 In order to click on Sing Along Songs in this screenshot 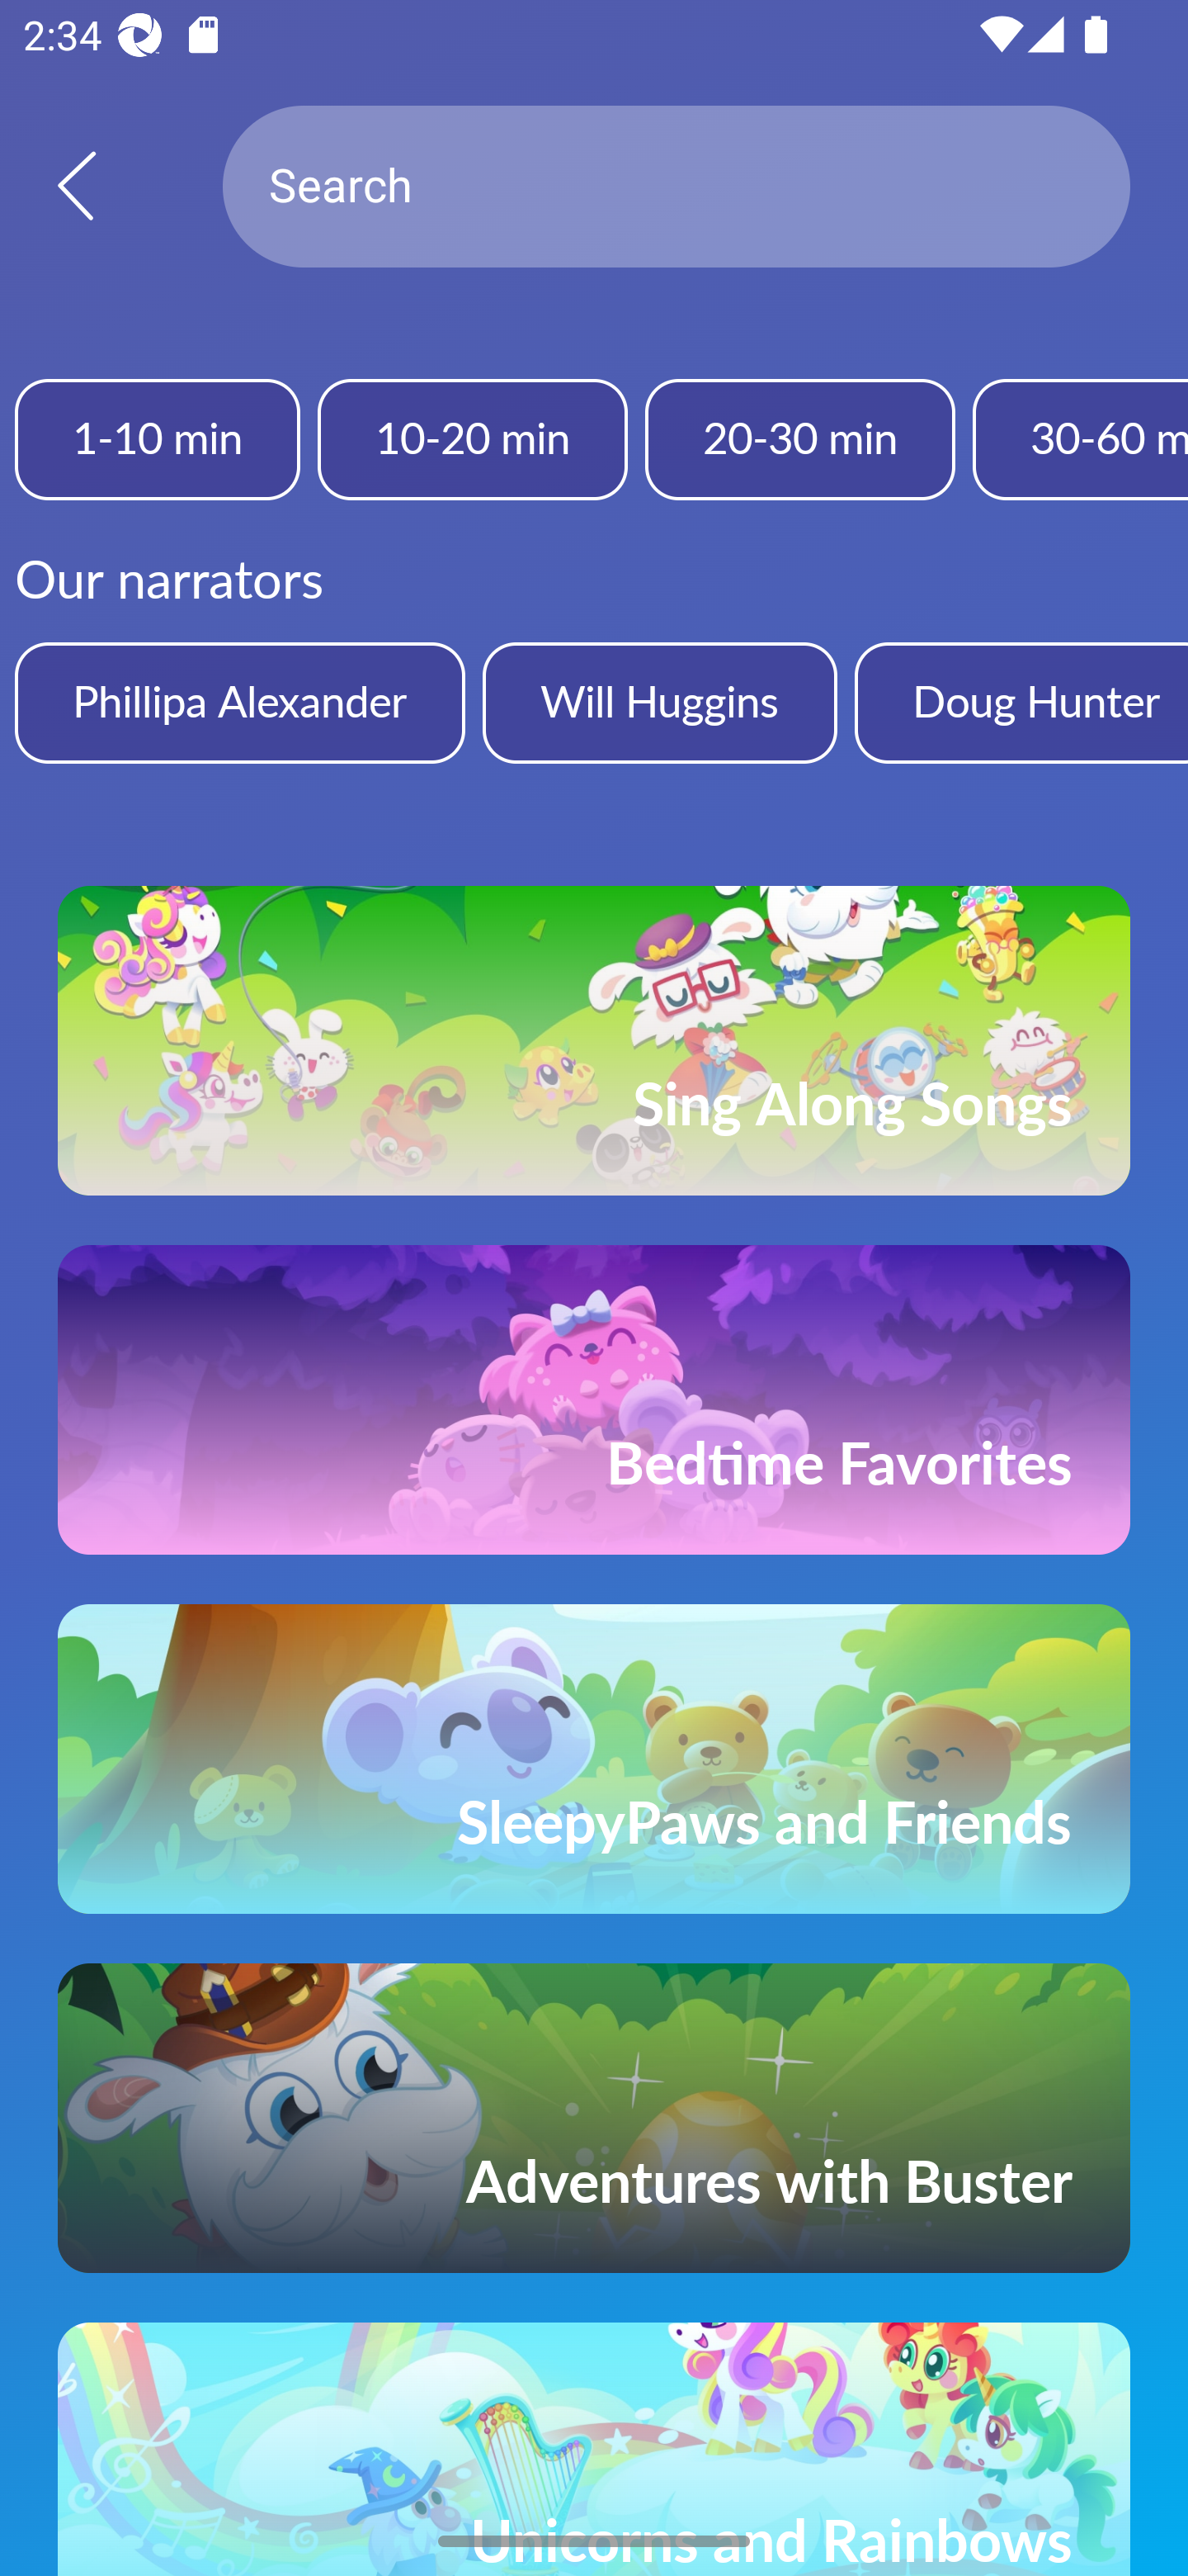, I will do `click(594, 1040)`.